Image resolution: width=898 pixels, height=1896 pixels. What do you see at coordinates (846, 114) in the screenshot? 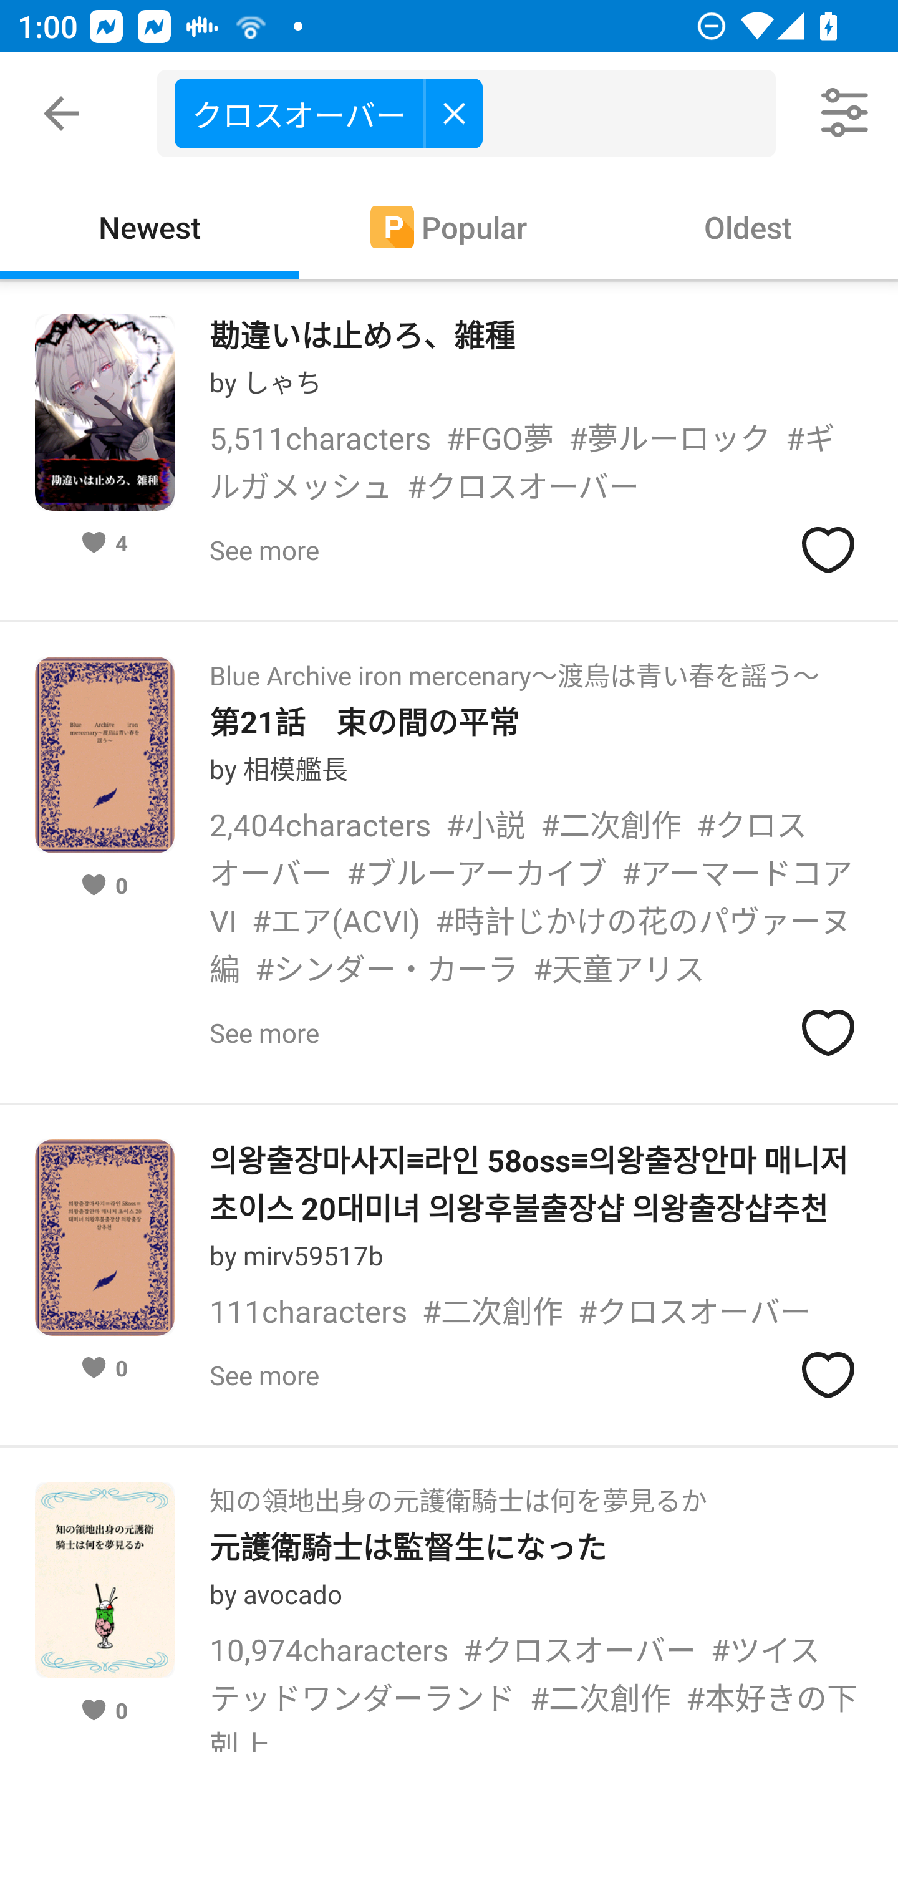
I see `Filters` at bounding box center [846, 114].